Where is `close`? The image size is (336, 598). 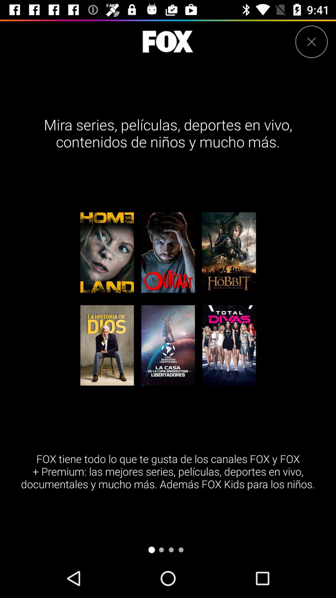 close is located at coordinates (311, 42).